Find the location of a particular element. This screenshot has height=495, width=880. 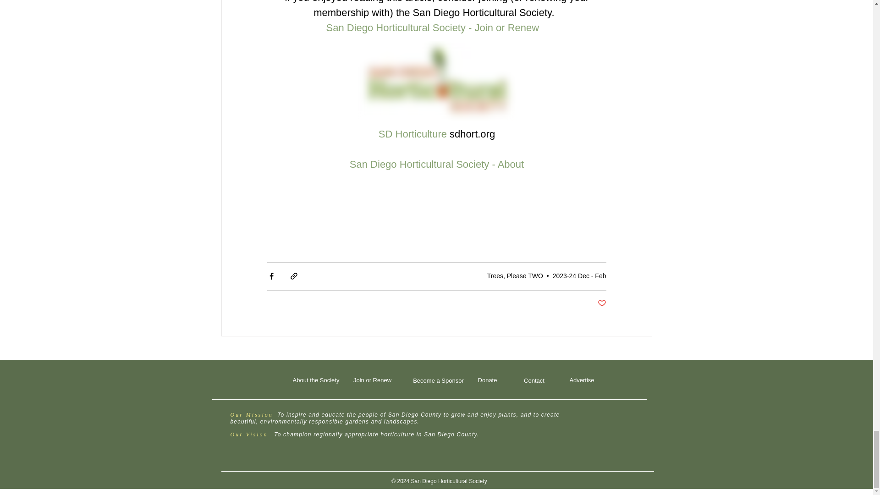

SD Horticulture is located at coordinates (412, 134).